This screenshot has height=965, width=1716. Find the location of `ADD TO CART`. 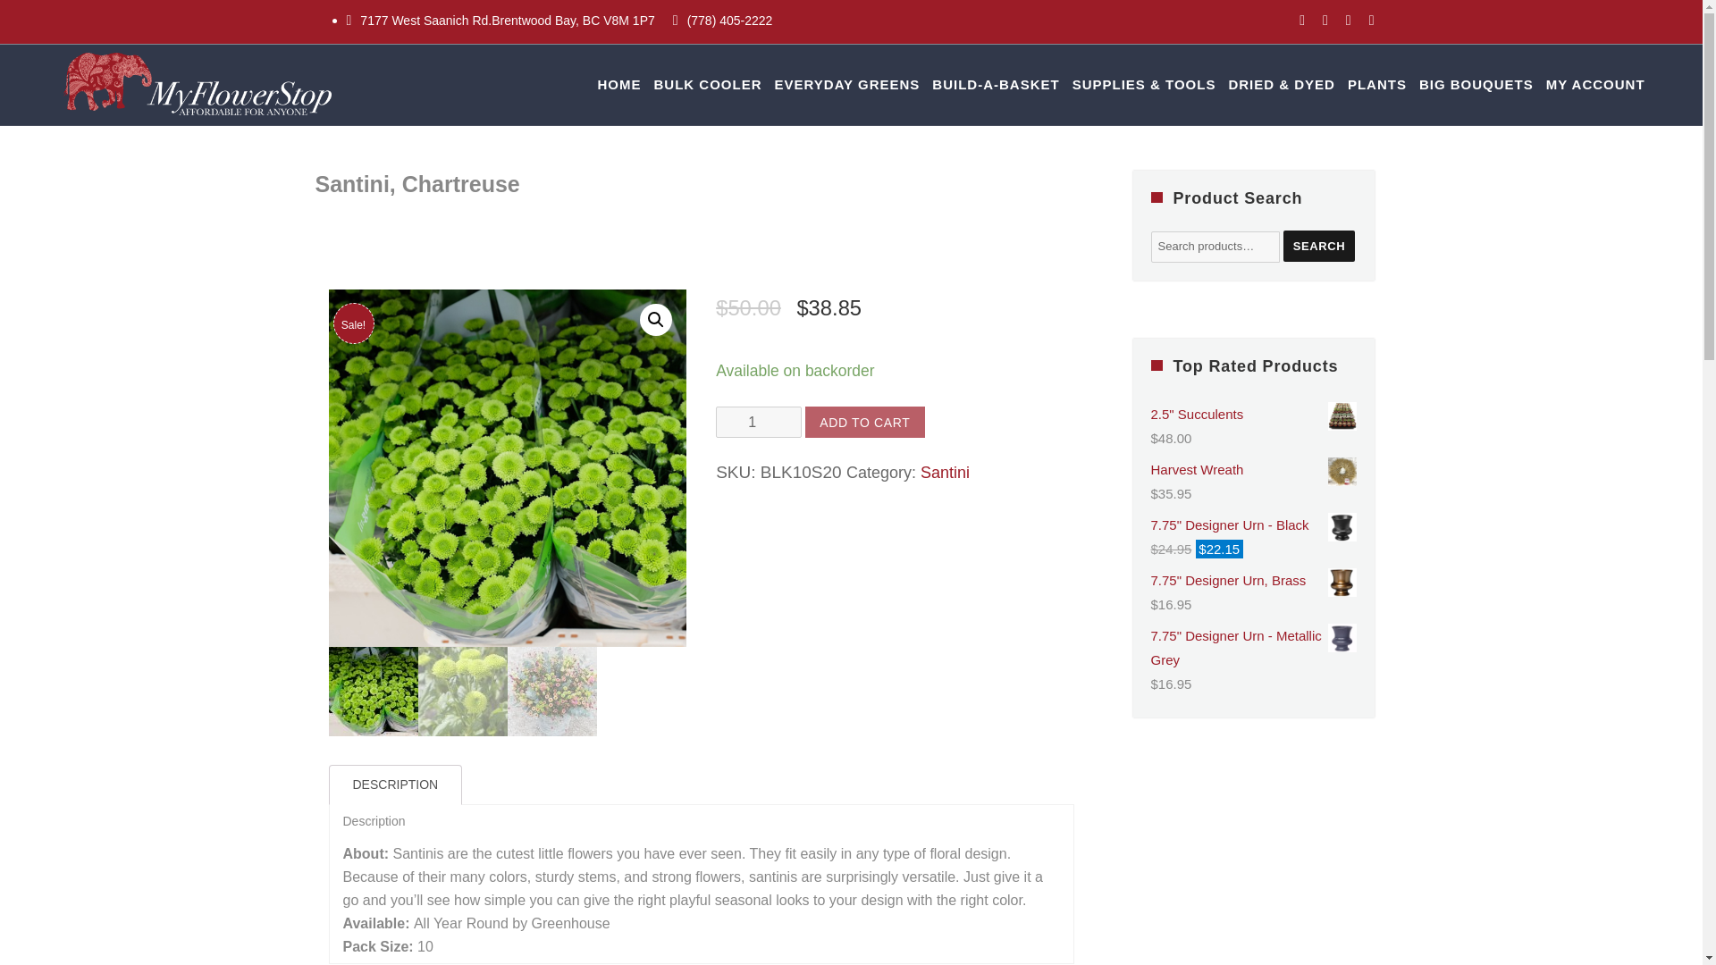

ADD TO CART is located at coordinates (864, 422).